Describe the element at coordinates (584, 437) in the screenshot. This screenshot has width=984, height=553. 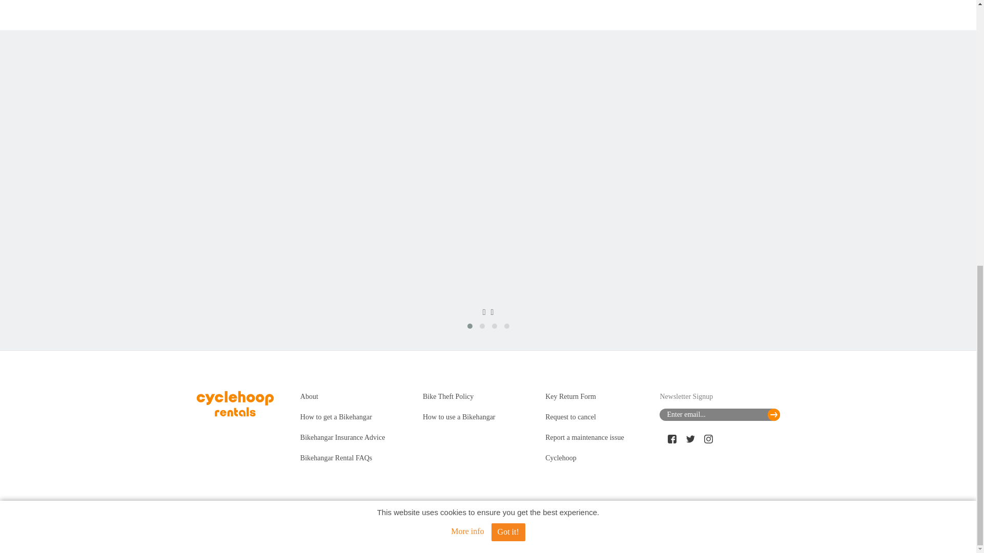
I see `Report a maintenance issue` at that location.